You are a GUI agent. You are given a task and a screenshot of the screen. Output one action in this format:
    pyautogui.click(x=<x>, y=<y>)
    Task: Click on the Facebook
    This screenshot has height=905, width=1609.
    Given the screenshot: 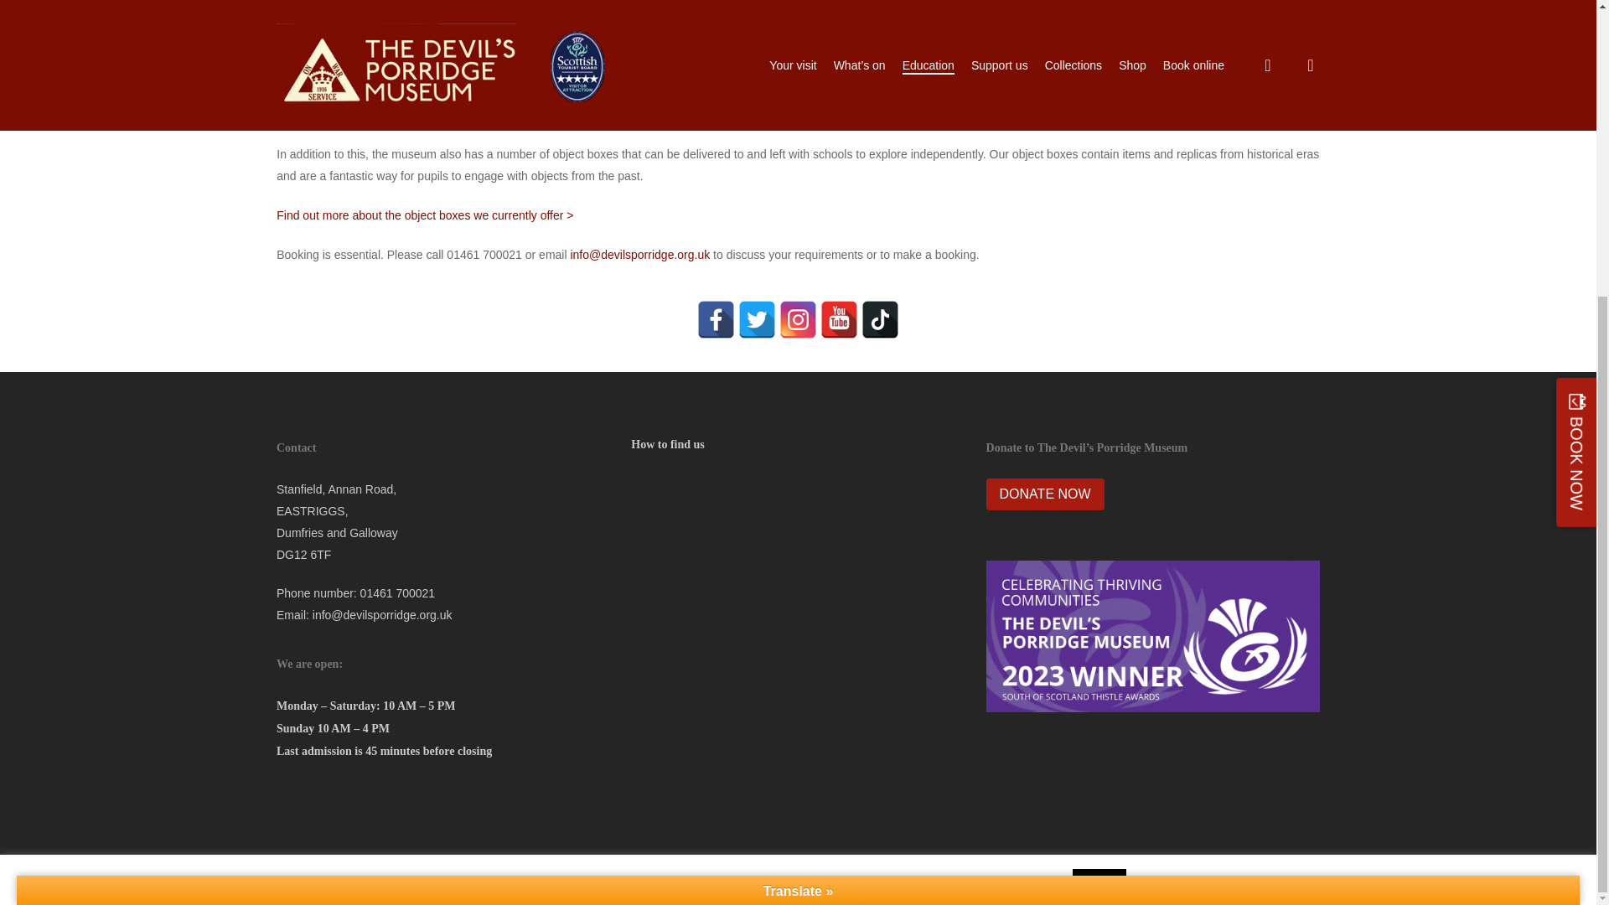 What is the action you would take?
    pyautogui.click(x=716, y=318)
    